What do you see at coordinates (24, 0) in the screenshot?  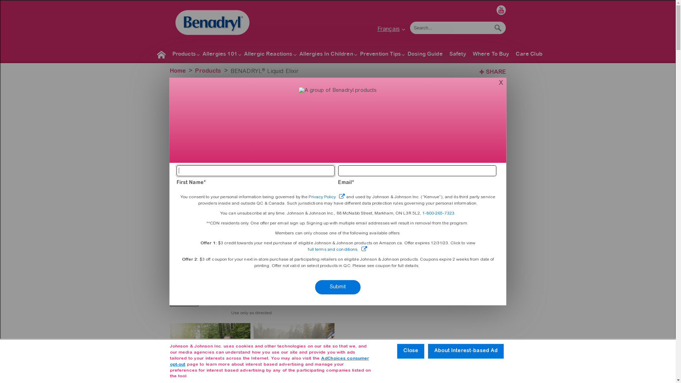 I see `Skip to main content` at bounding box center [24, 0].